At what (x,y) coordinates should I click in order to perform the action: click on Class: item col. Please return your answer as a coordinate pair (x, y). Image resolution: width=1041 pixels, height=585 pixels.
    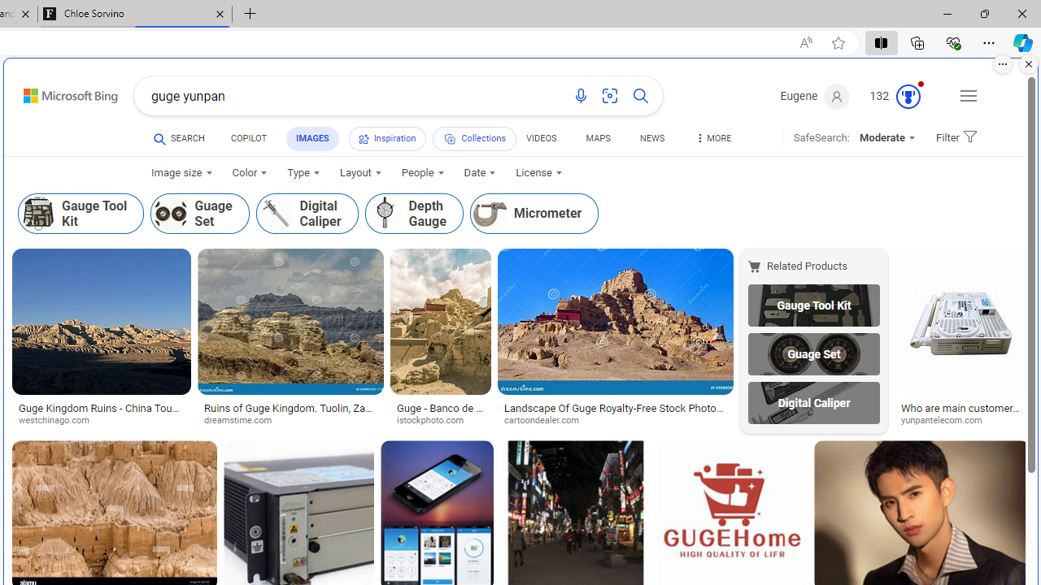
    Looking at the image, I should click on (534, 214).